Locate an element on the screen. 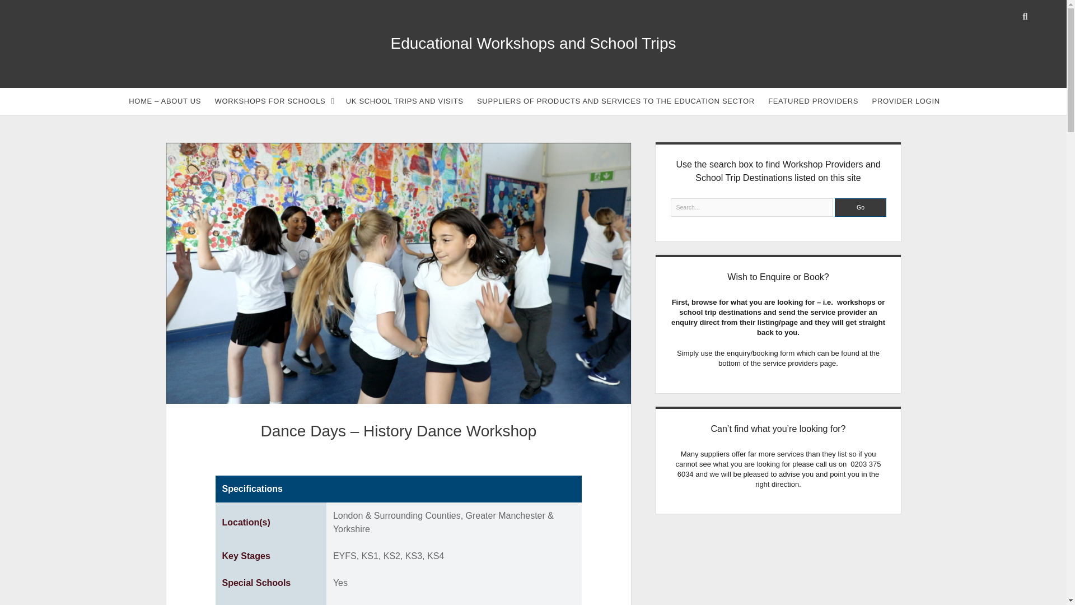 The width and height of the screenshot is (1075, 605). FEATURED PROVIDERS is located at coordinates (813, 101).